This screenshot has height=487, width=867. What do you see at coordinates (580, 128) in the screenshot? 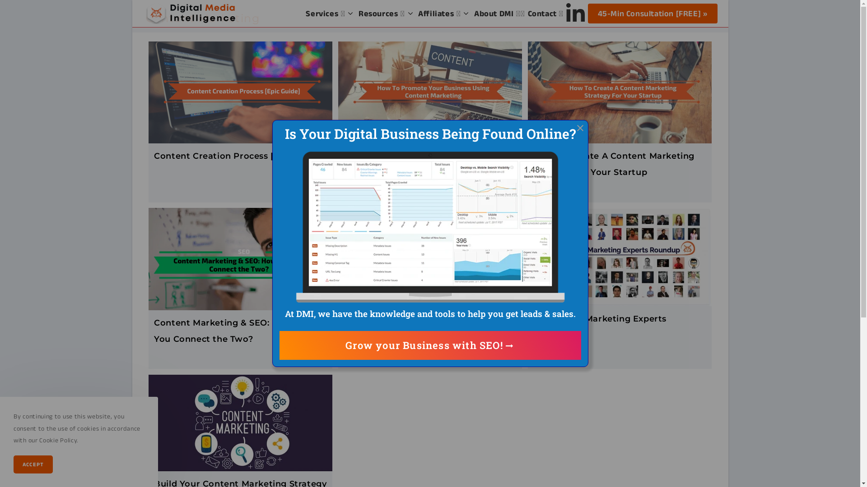
I see `Close` at bounding box center [580, 128].